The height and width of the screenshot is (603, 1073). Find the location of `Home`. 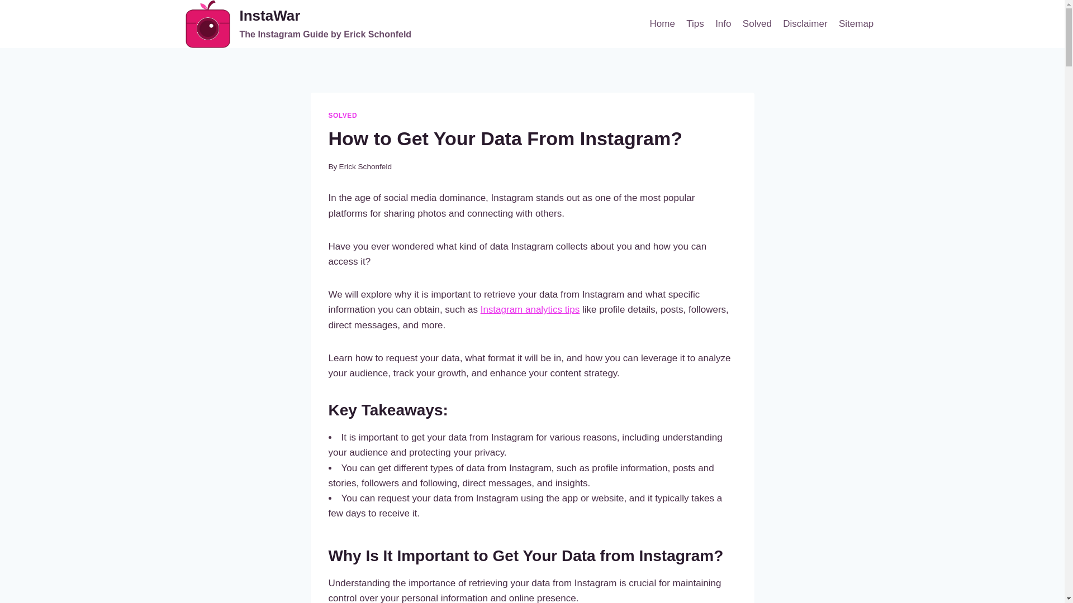

Home is located at coordinates (343, 115).